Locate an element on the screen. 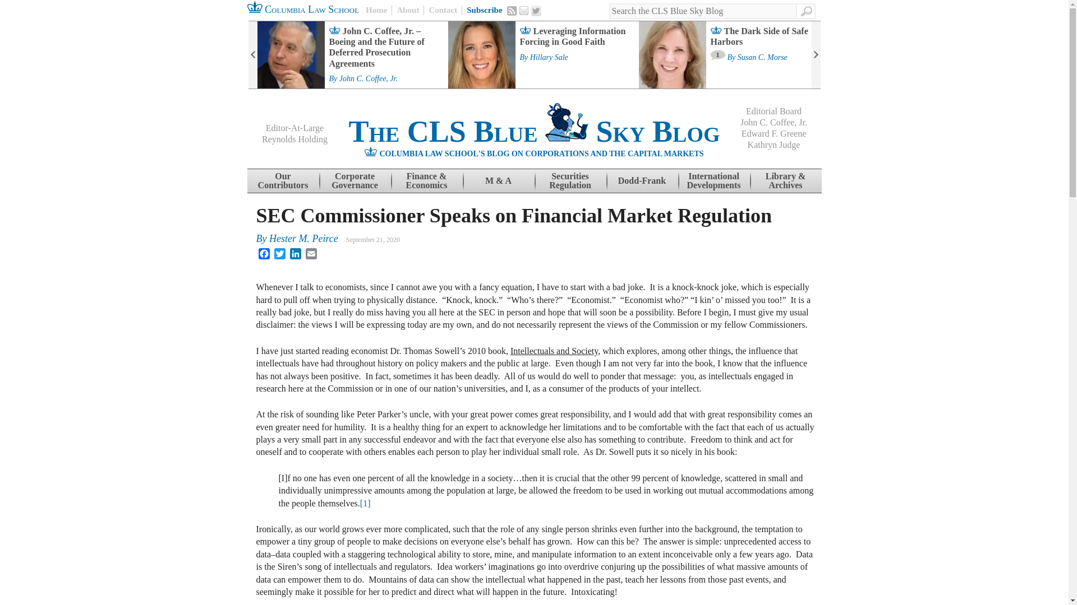 The image size is (1077, 605). Posts by John C. Coffee, Jr. is located at coordinates (368, 78).